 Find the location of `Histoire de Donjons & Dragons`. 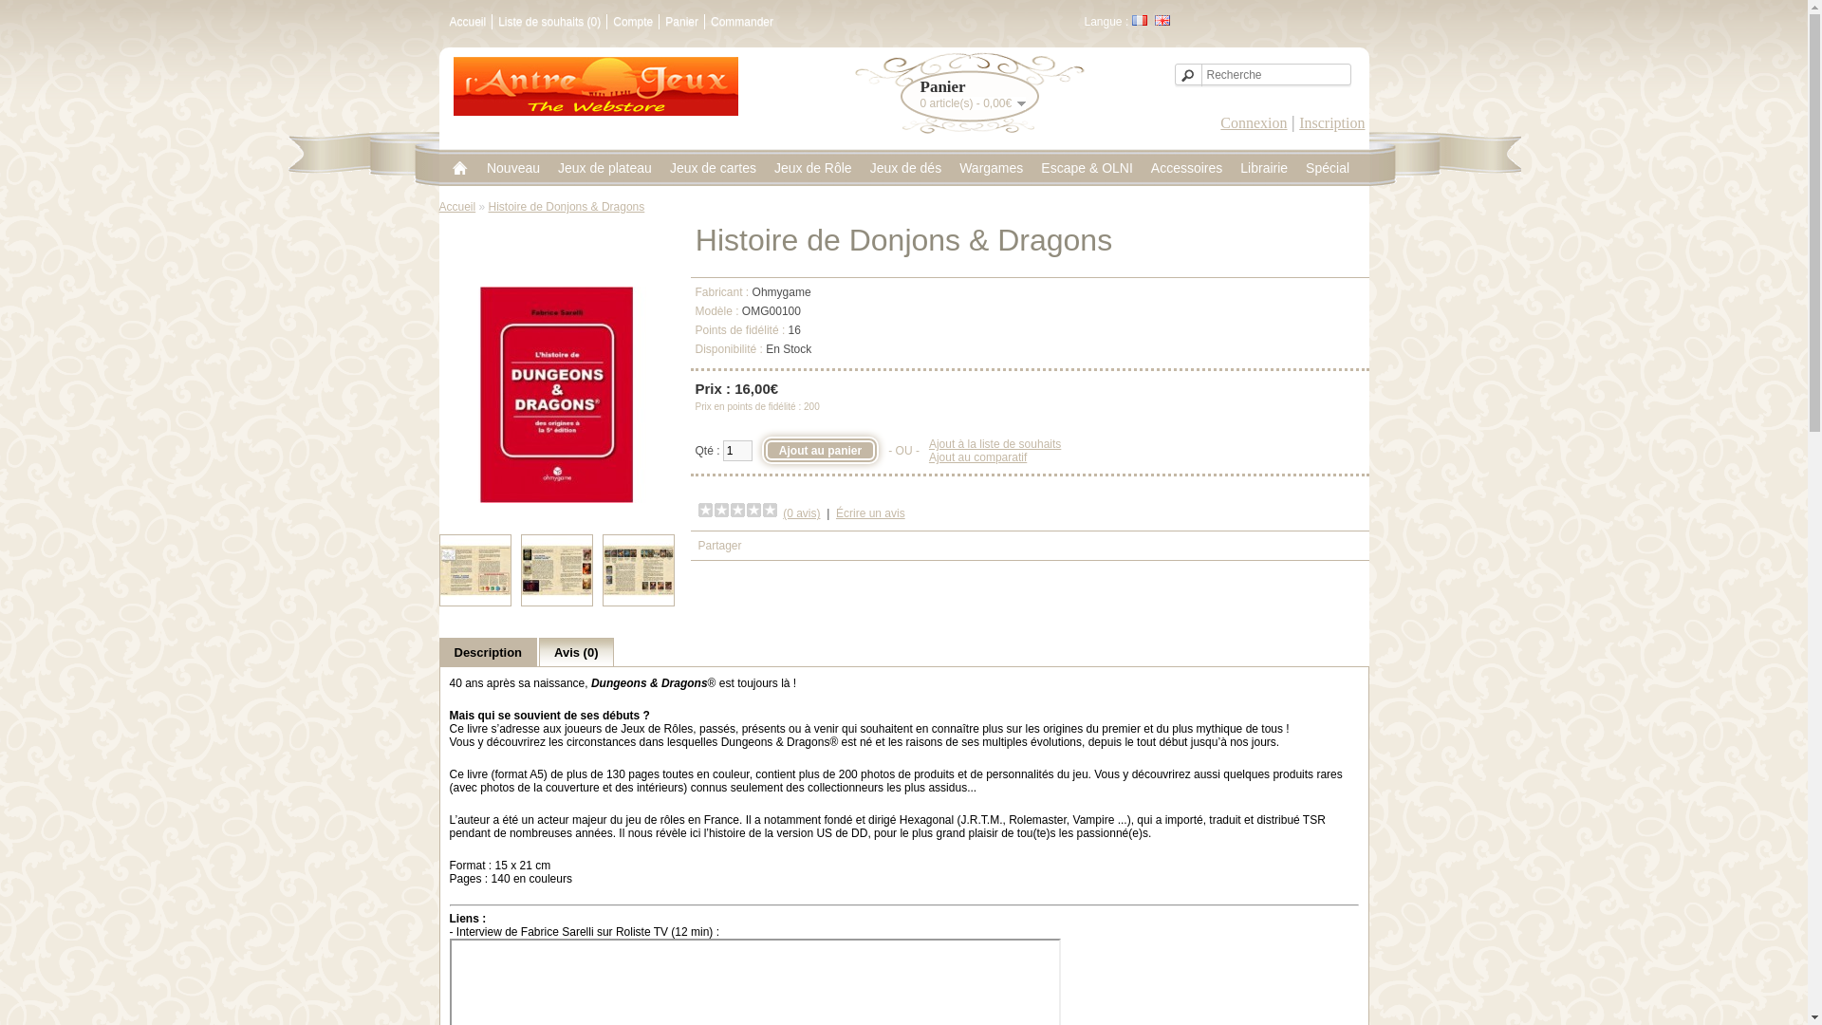

Histoire de Donjons & Dragons is located at coordinates (556, 395).